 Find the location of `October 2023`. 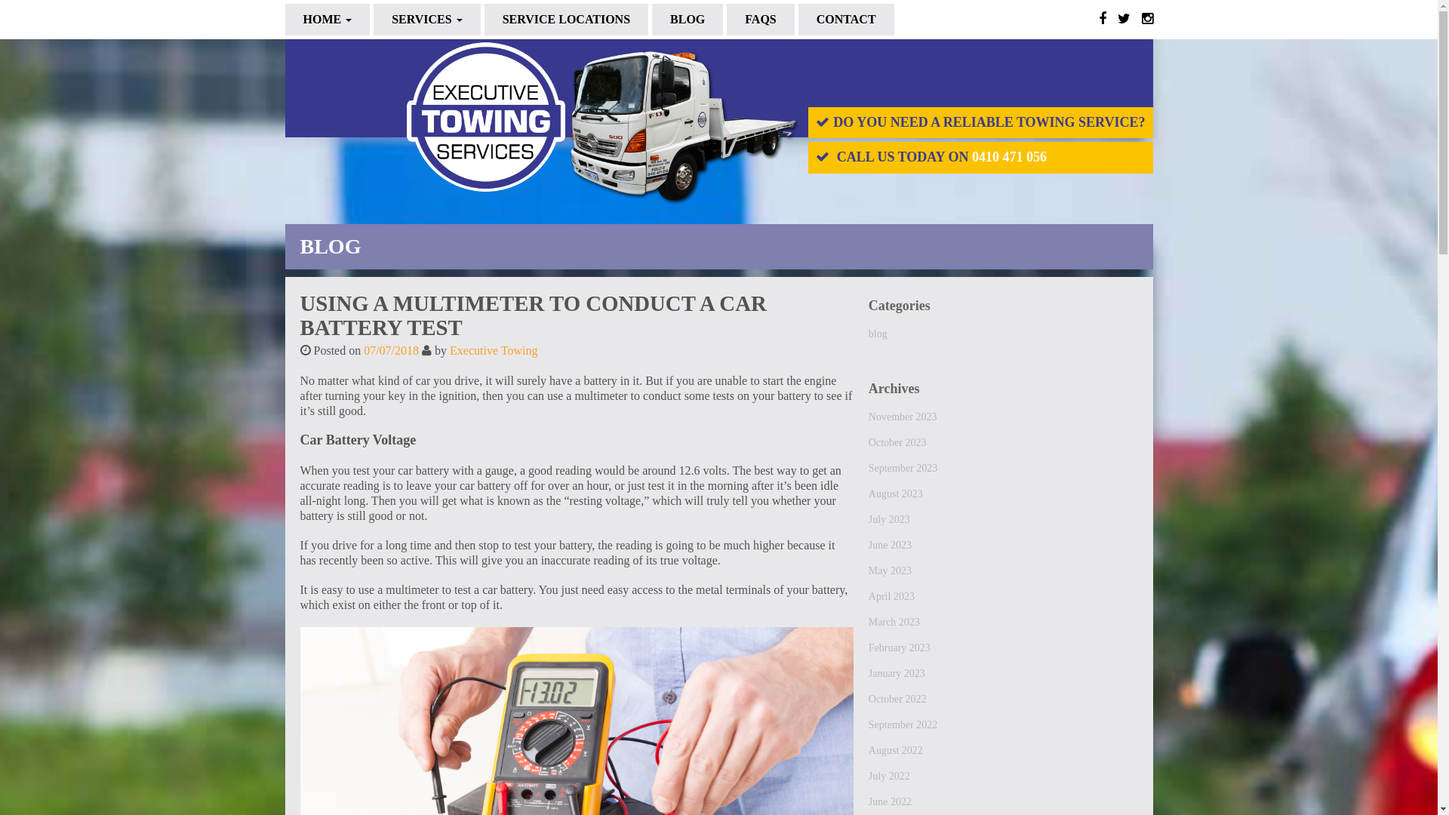

October 2023 is located at coordinates (1004, 448).